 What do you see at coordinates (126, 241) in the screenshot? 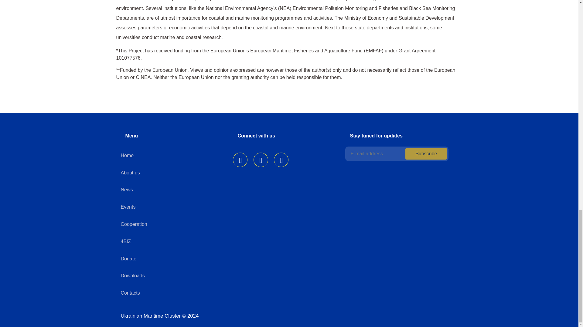
I see `4BIZ` at bounding box center [126, 241].